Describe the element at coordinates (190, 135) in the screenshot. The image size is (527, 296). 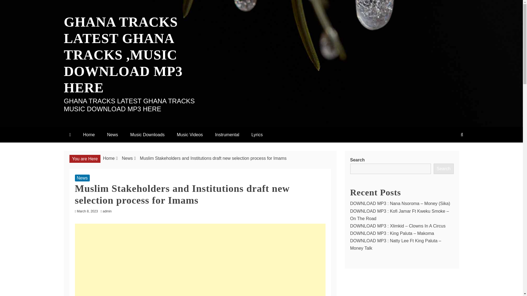
I see `Music Videos` at that location.